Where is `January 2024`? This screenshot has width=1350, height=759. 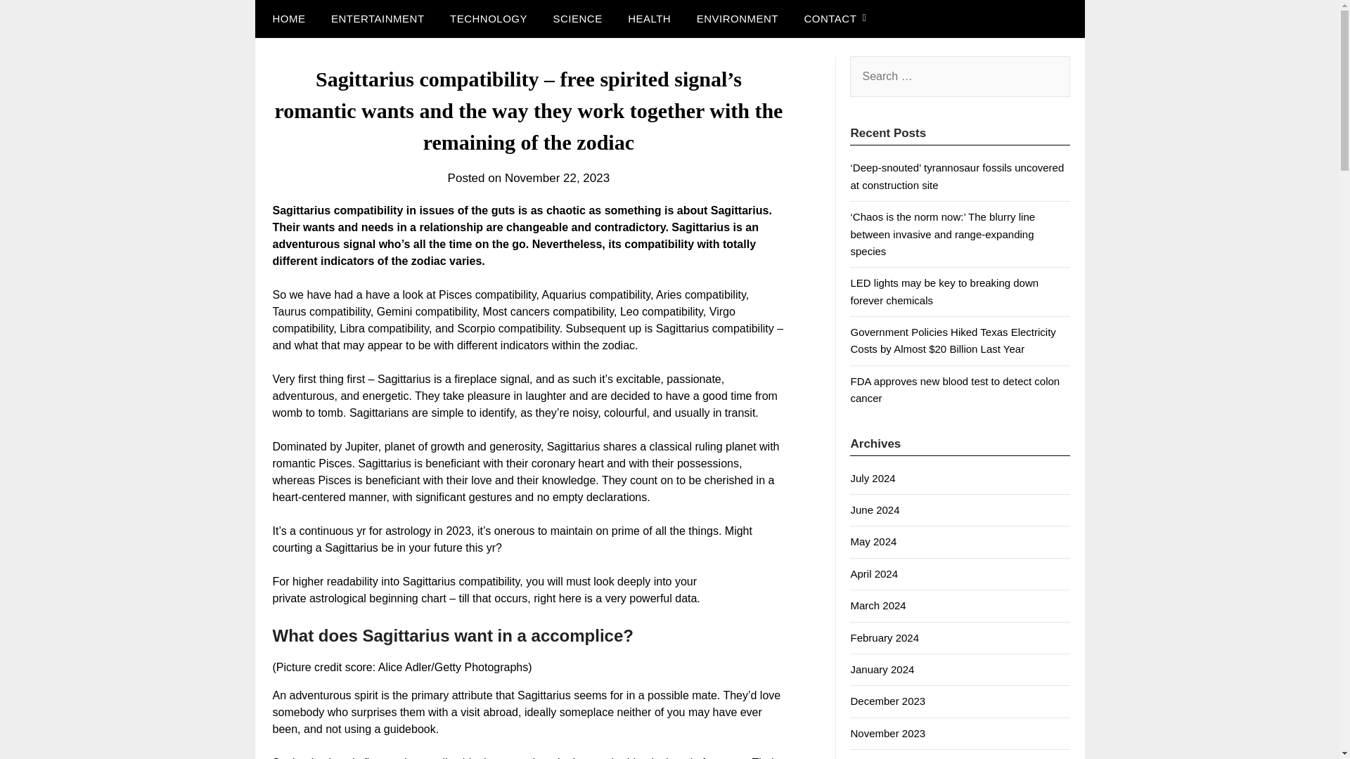
January 2024 is located at coordinates (882, 669).